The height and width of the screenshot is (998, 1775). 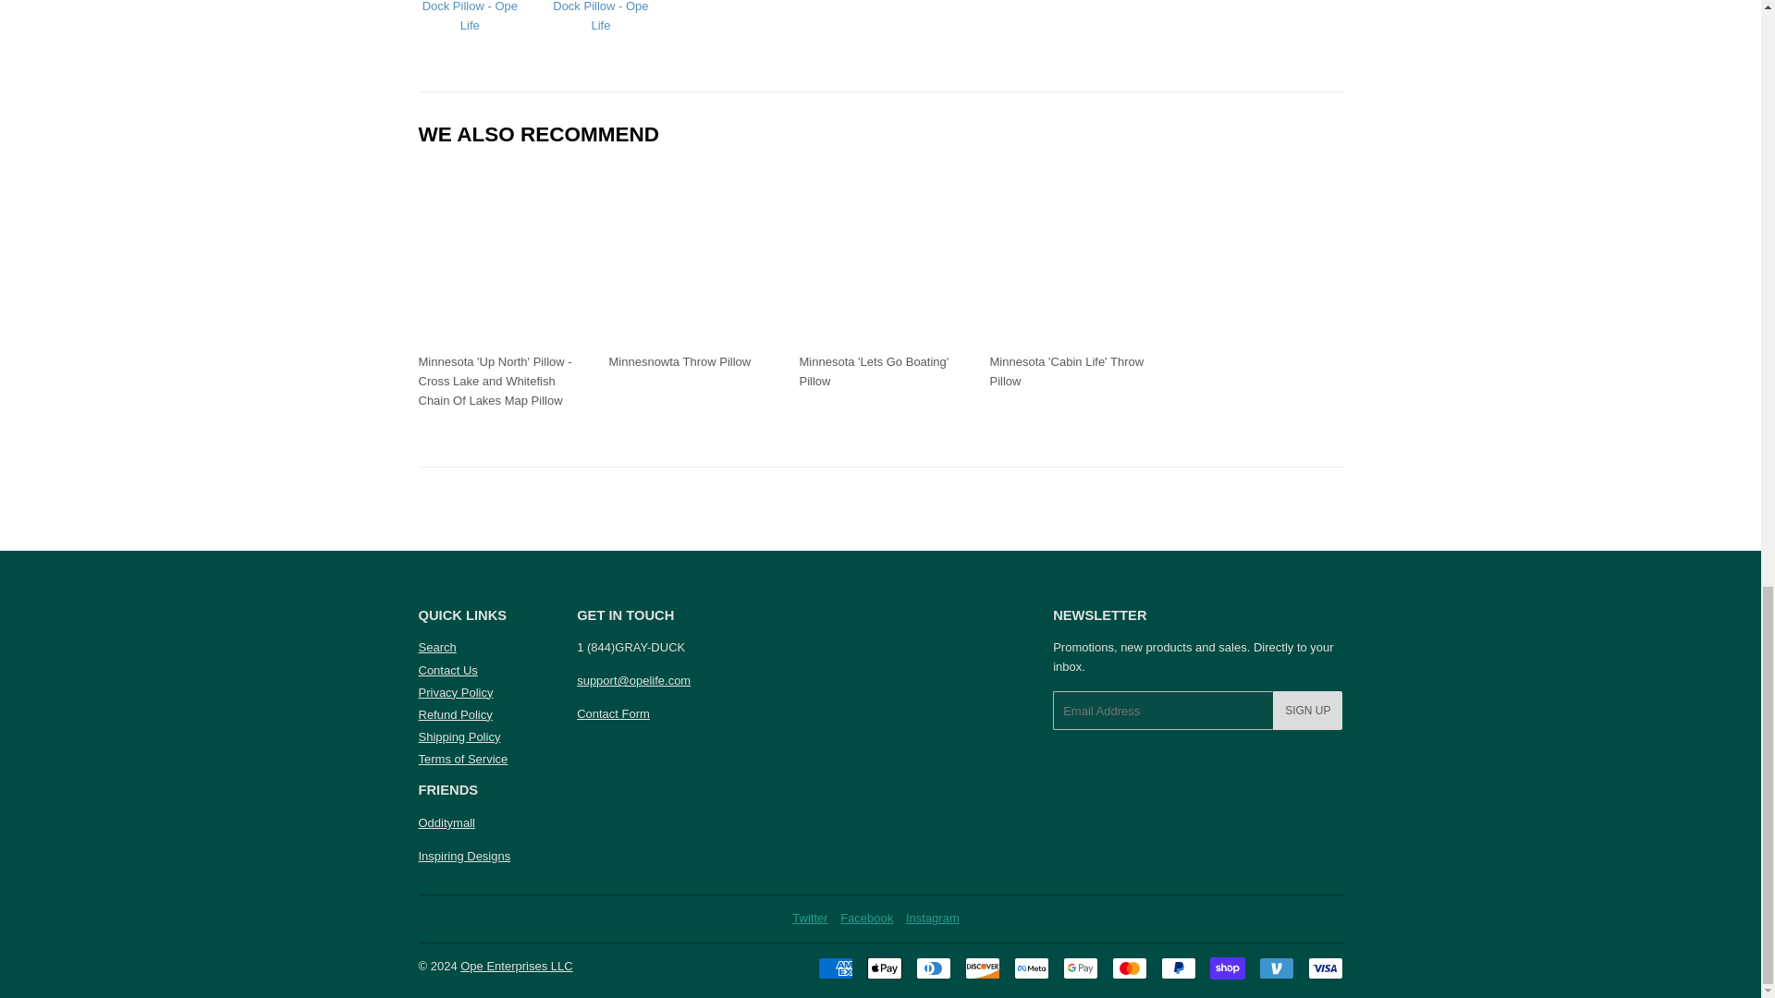 I want to click on Ope Life on Facebook, so click(x=865, y=919).